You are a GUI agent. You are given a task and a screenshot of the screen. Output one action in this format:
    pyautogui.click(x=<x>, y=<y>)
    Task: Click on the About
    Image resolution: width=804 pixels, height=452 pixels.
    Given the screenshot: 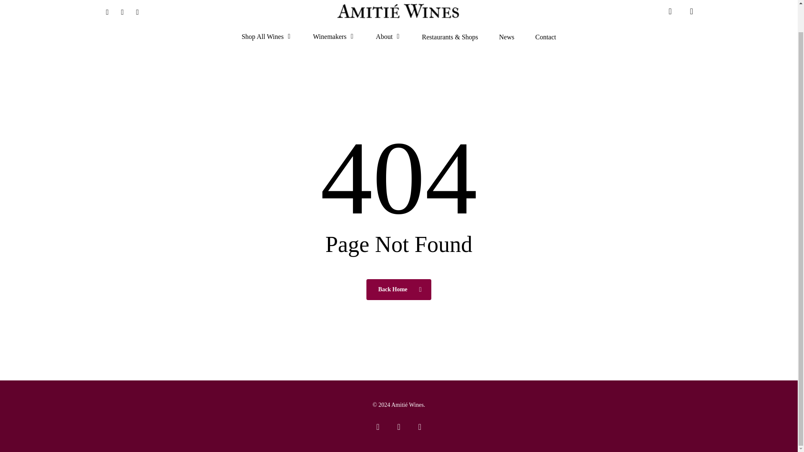 What is the action you would take?
    pyautogui.click(x=389, y=37)
    